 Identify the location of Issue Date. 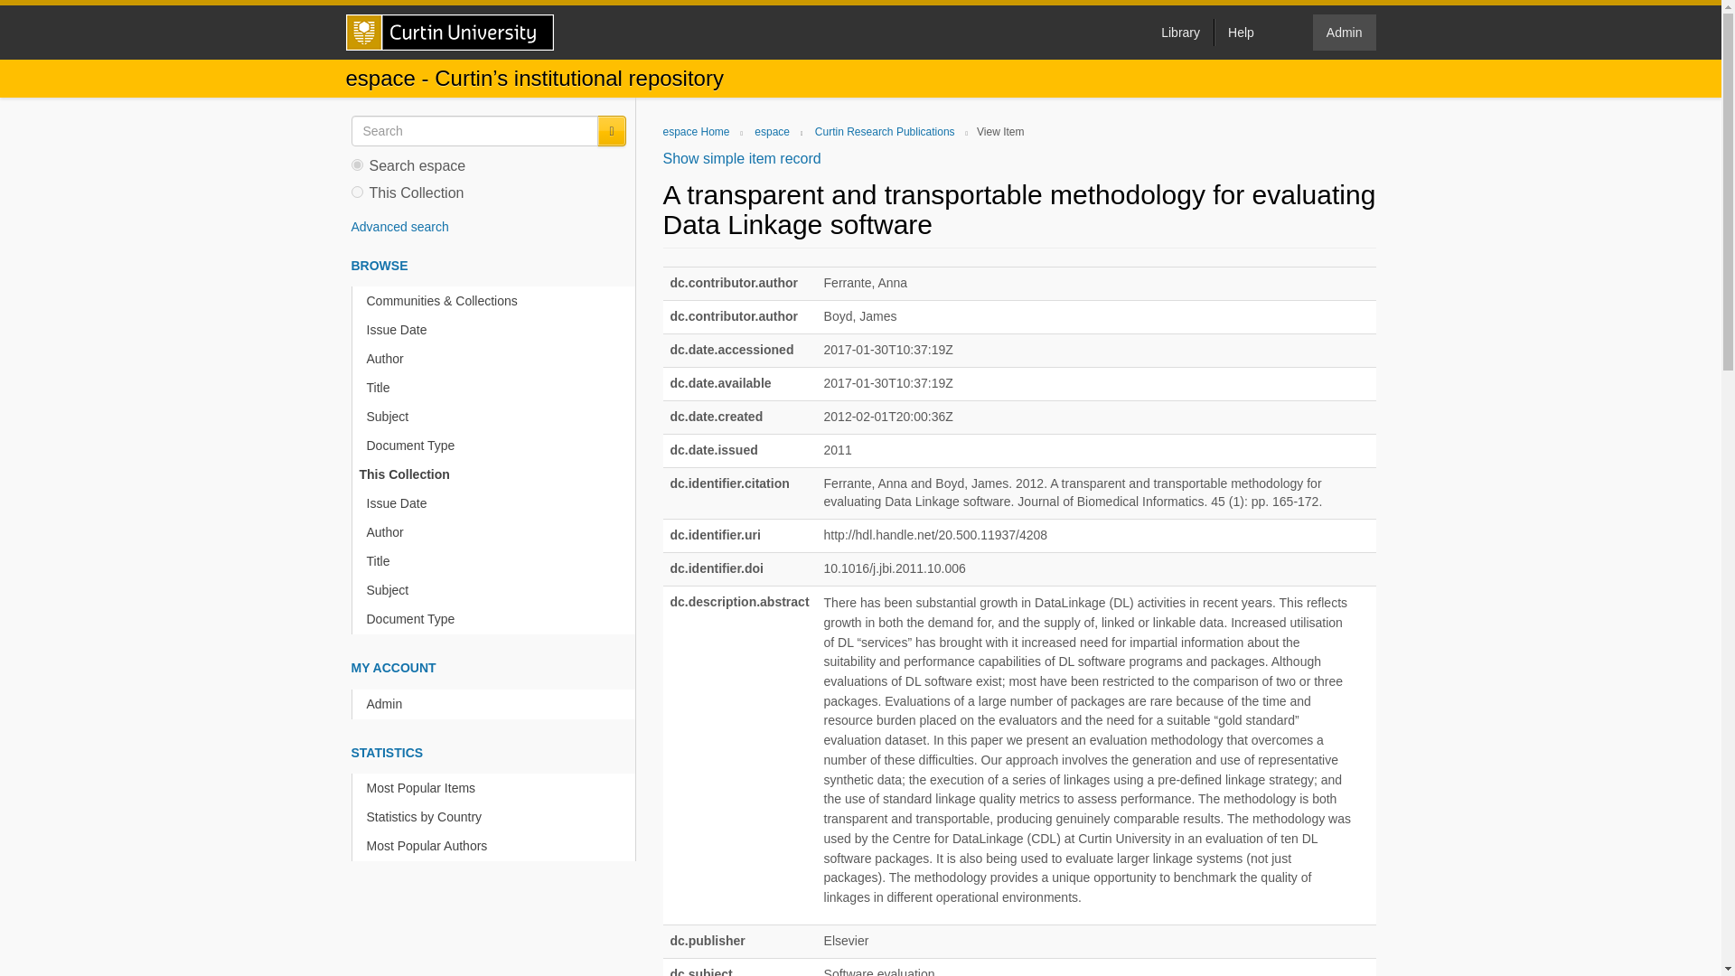
(497, 330).